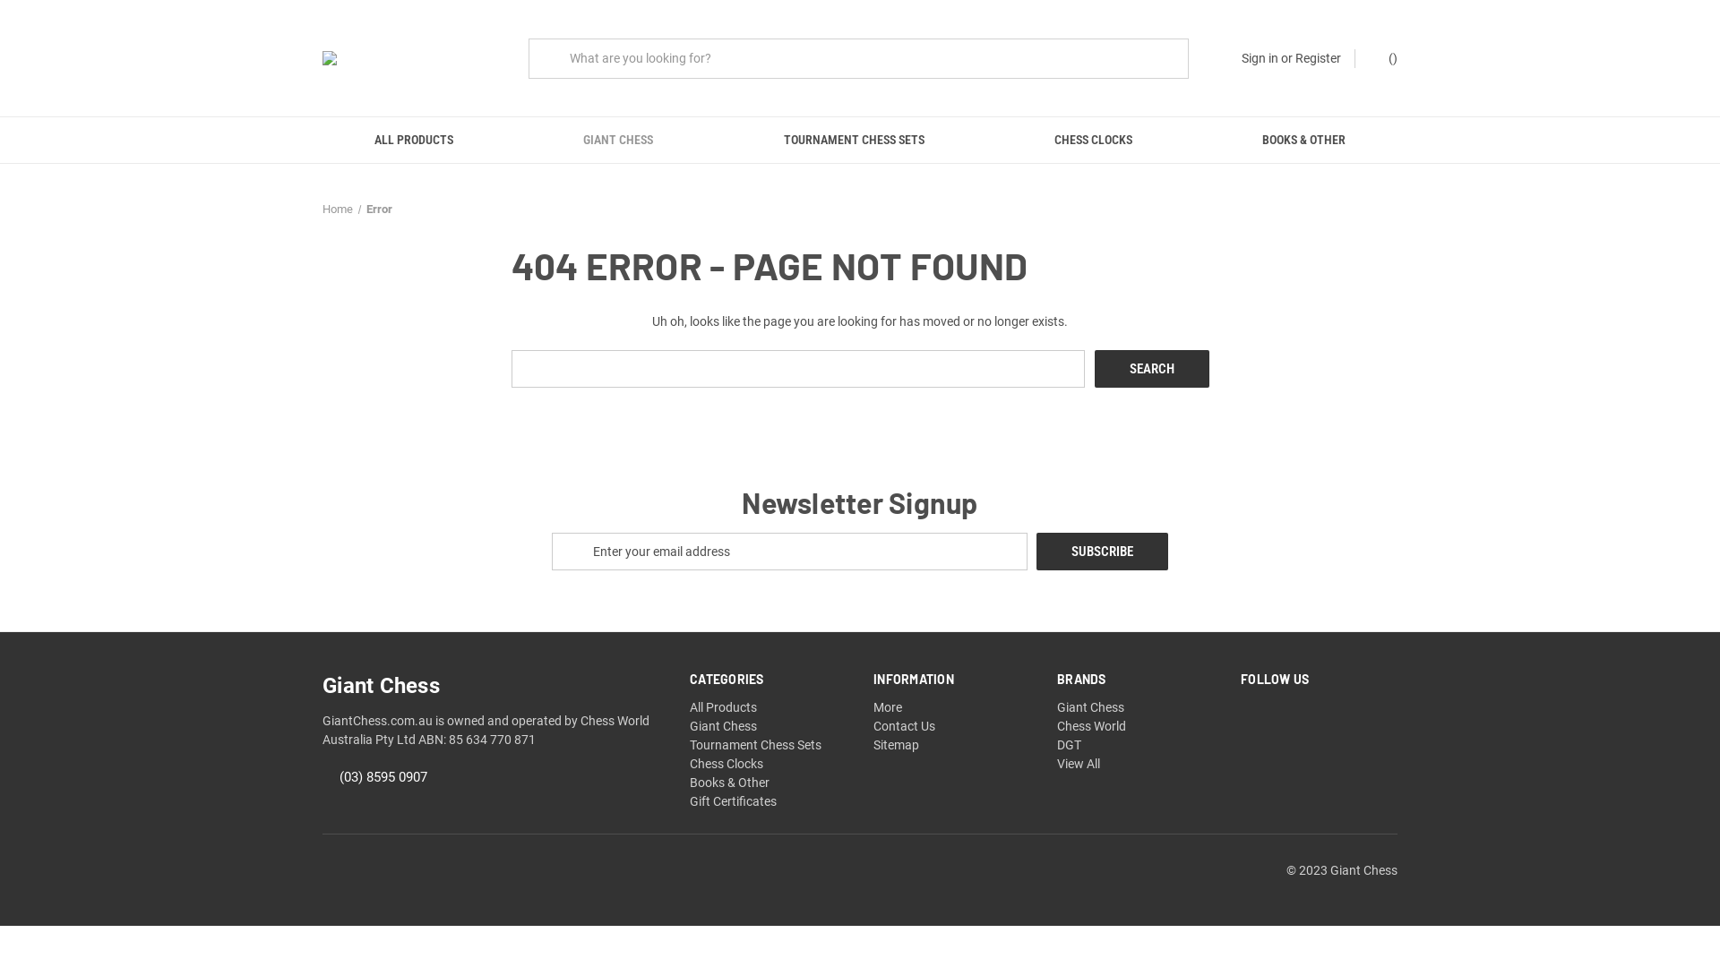  What do you see at coordinates (383, 778) in the screenshot?
I see `(03) 8595 0907` at bounding box center [383, 778].